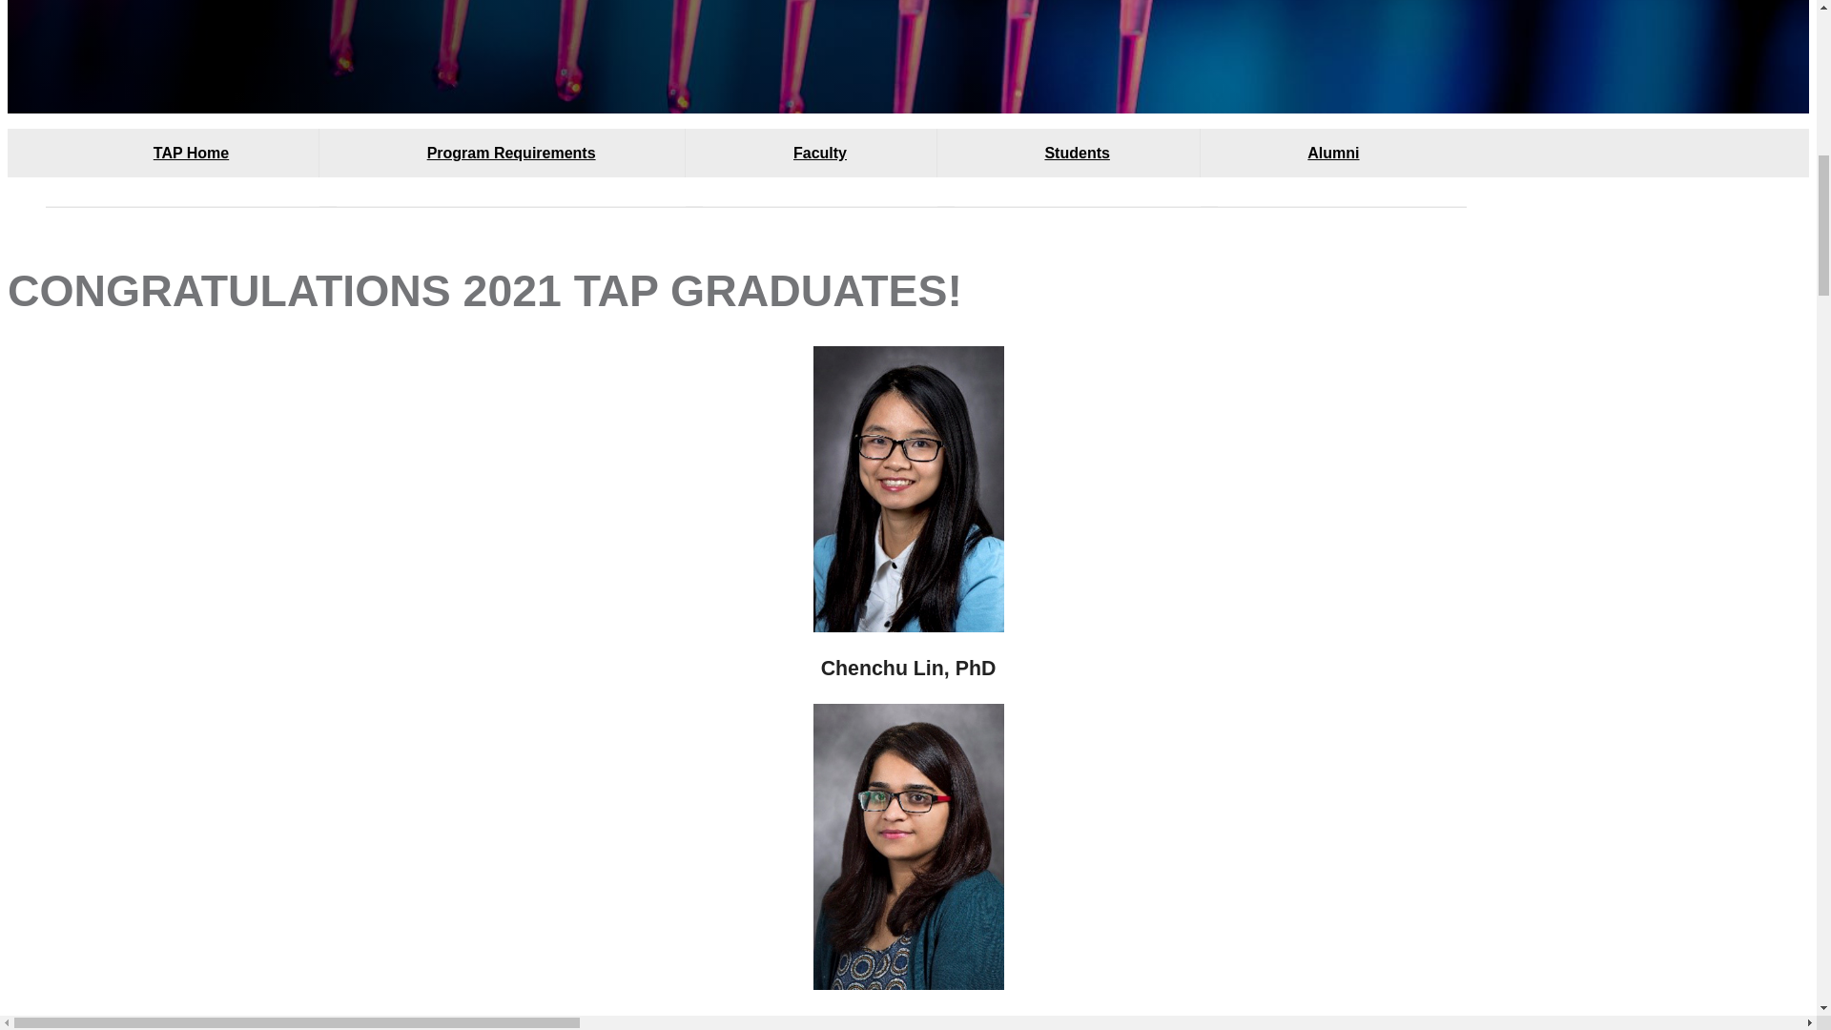  Describe the element at coordinates (1078, 168) in the screenshot. I see `Students` at that location.